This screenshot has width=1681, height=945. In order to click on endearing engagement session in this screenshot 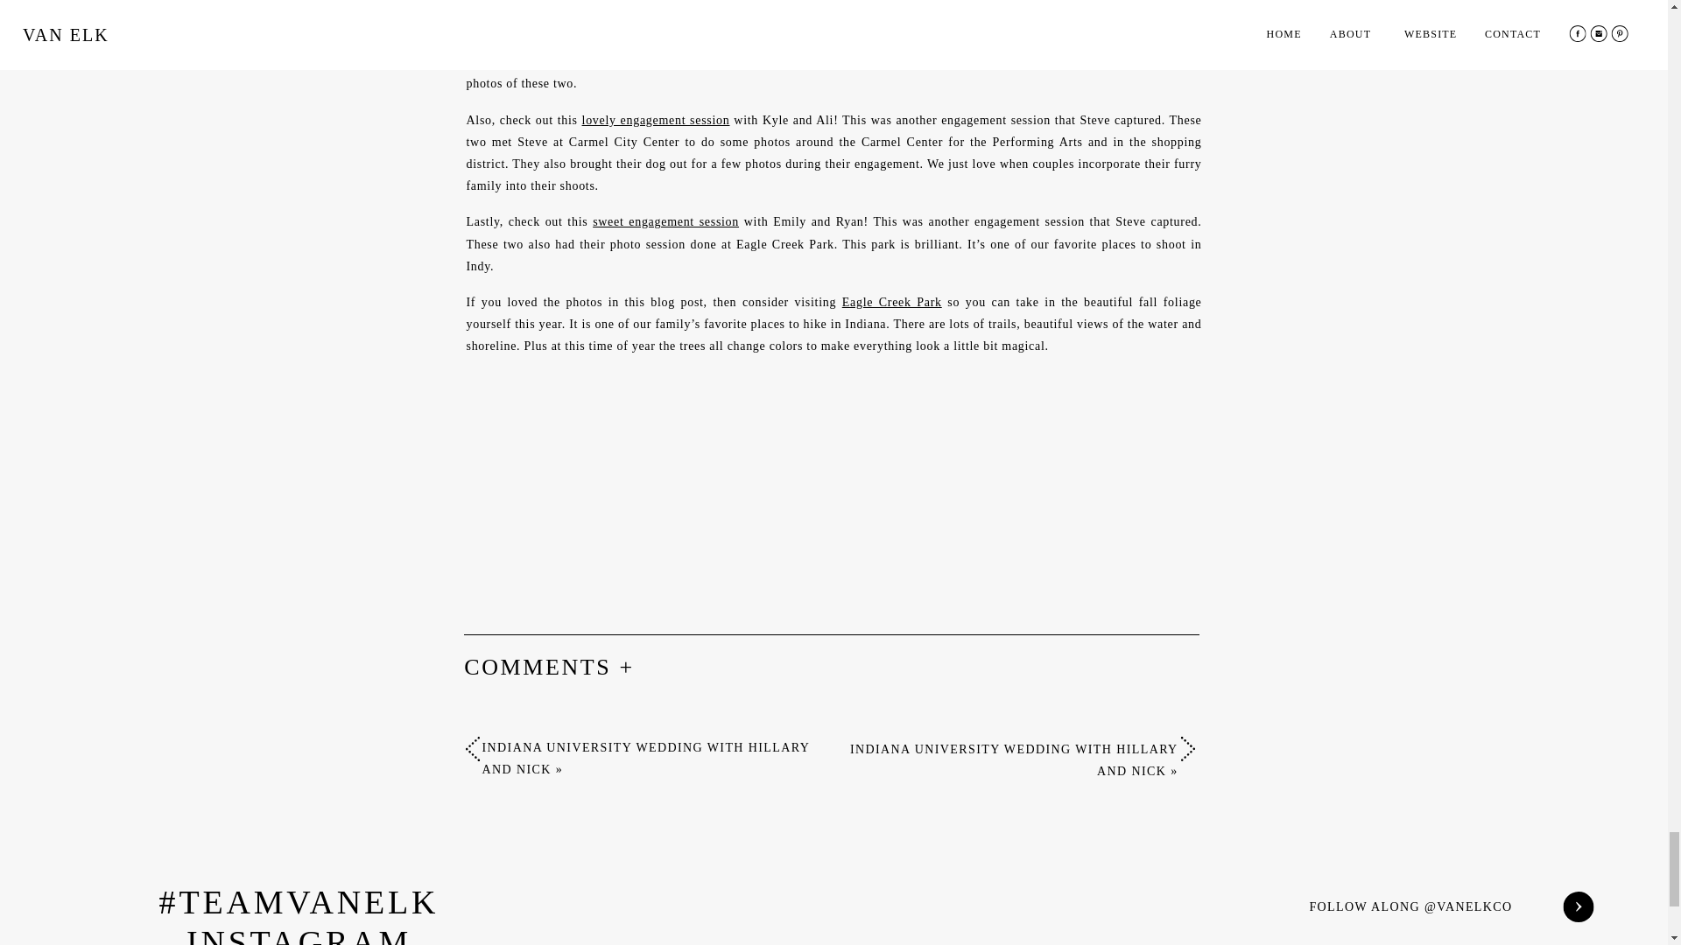, I will do `click(672, 17)`.